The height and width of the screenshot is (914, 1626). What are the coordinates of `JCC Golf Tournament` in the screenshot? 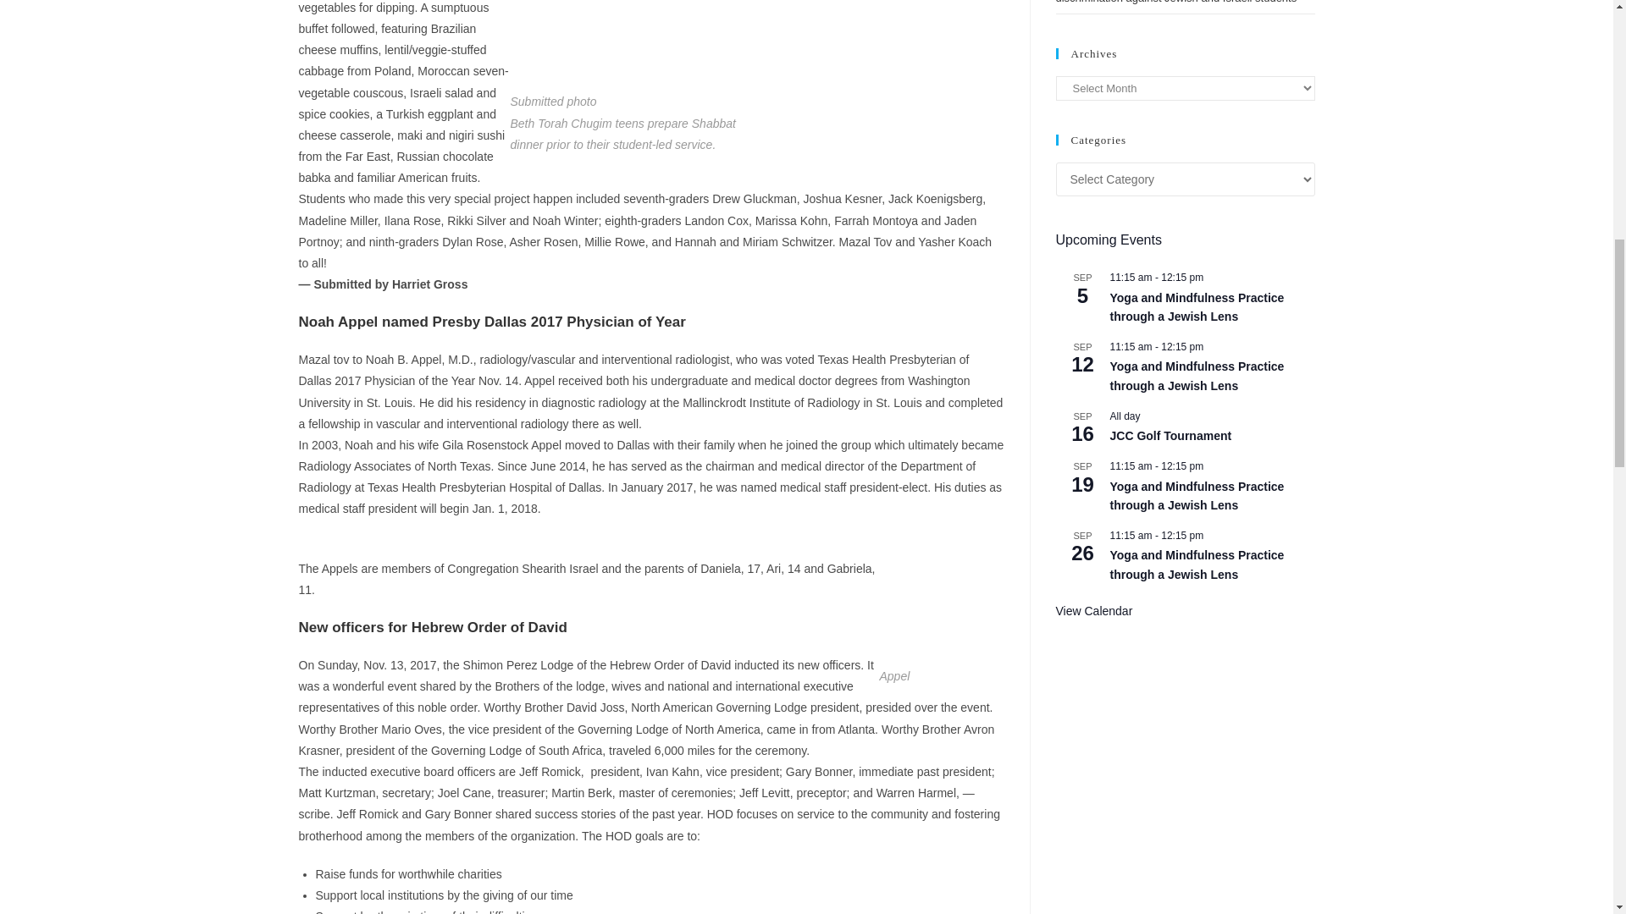 It's located at (1170, 435).